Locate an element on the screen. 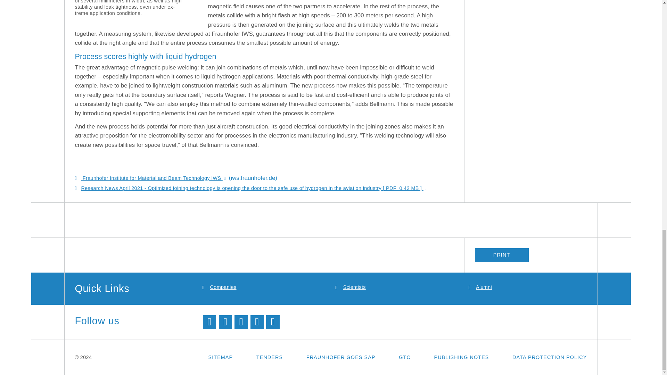   Fraunhofer Institute for Material and Beam Technology IWS  is located at coordinates (154, 178).